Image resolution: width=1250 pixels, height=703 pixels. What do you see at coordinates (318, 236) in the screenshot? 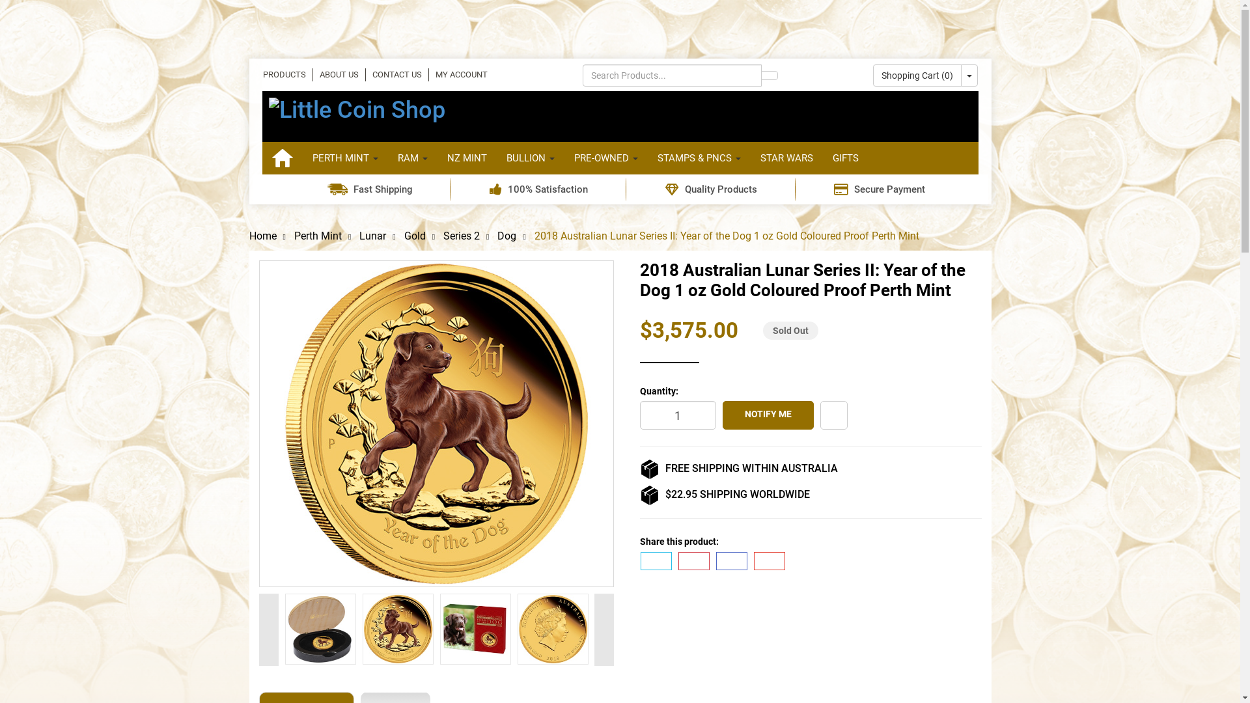
I see `Perth Mint` at bounding box center [318, 236].